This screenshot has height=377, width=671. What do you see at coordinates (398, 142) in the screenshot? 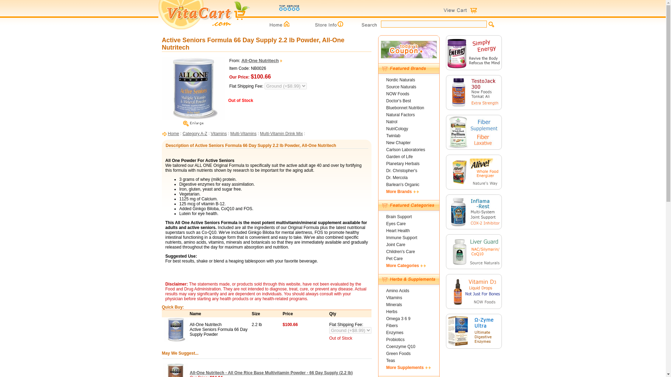
I see `New Chapter` at bounding box center [398, 142].